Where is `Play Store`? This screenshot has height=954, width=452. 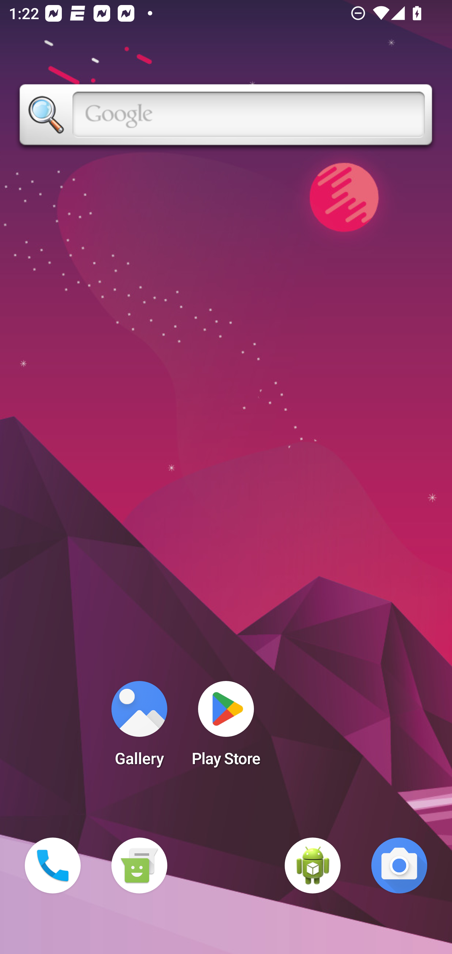 Play Store is located at coordinates (226, 727).